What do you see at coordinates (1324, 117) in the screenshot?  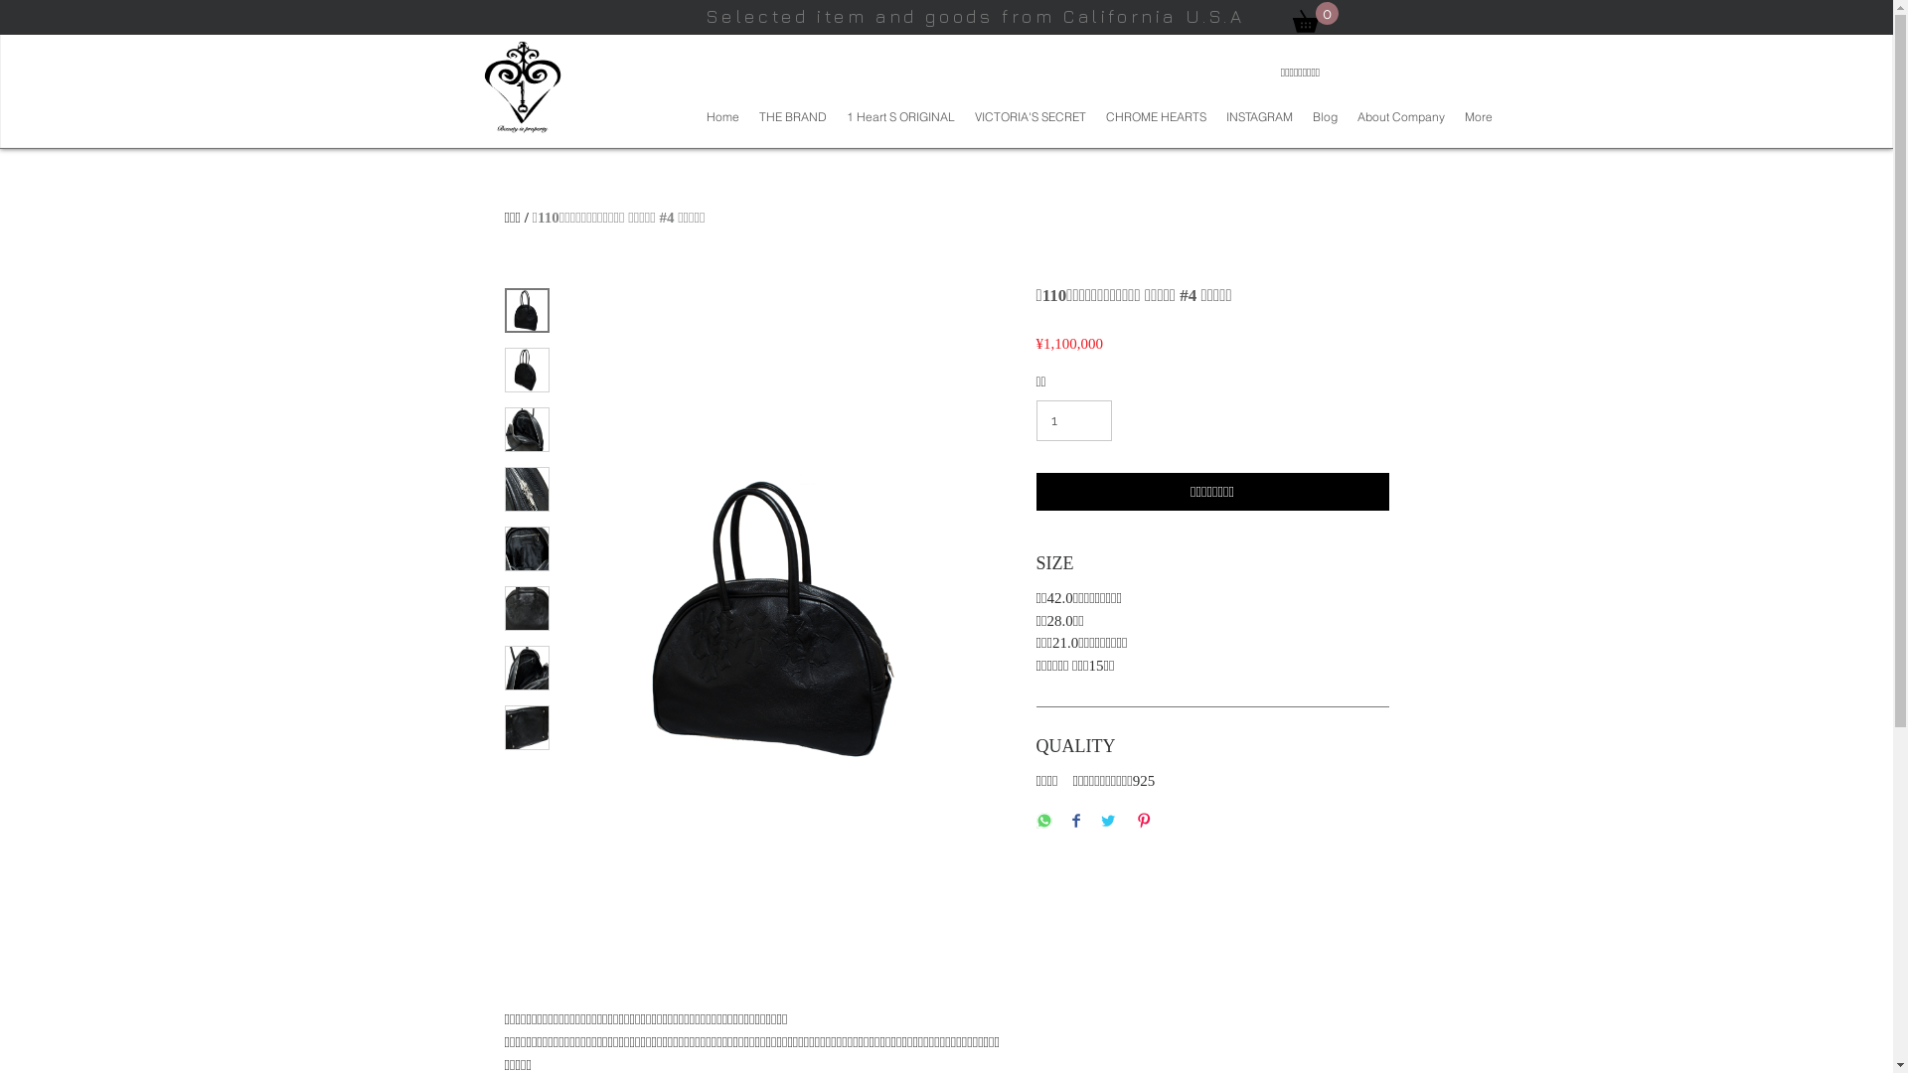 I see `Blog` at bounding box center [1324, 117].